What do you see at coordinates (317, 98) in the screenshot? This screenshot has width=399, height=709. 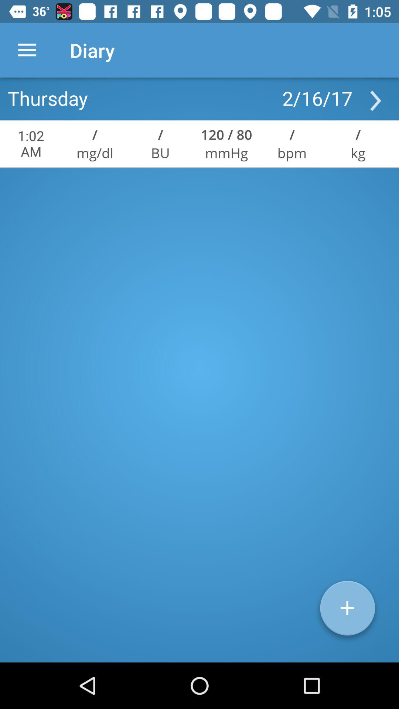 I see `turn on the 2/16/17` at bounding box center [317, 98].